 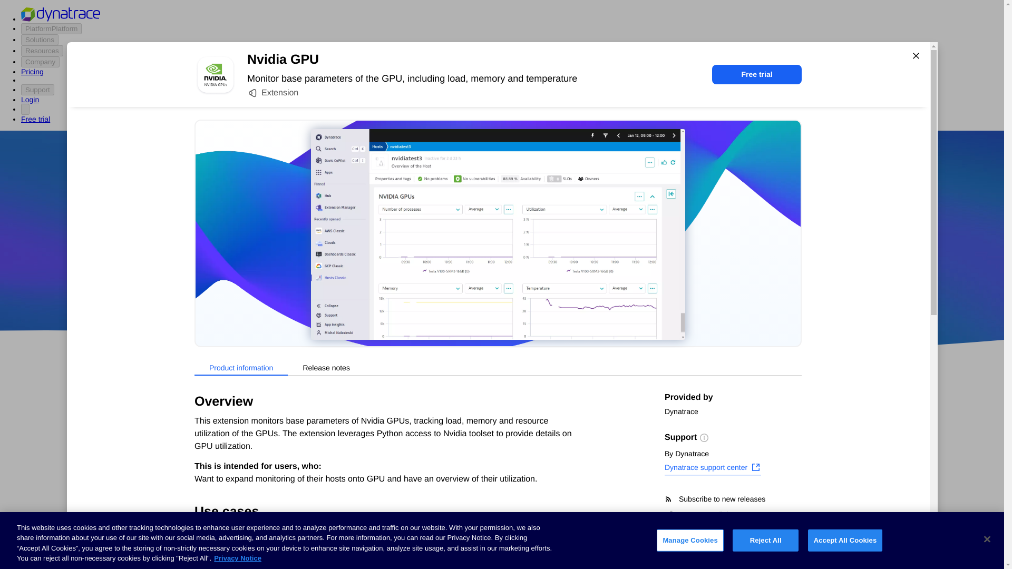 What do you see at coordinates (713, 468) in the screenshot?
I see `Dynatrace support center` at bounding box center [713, 468].